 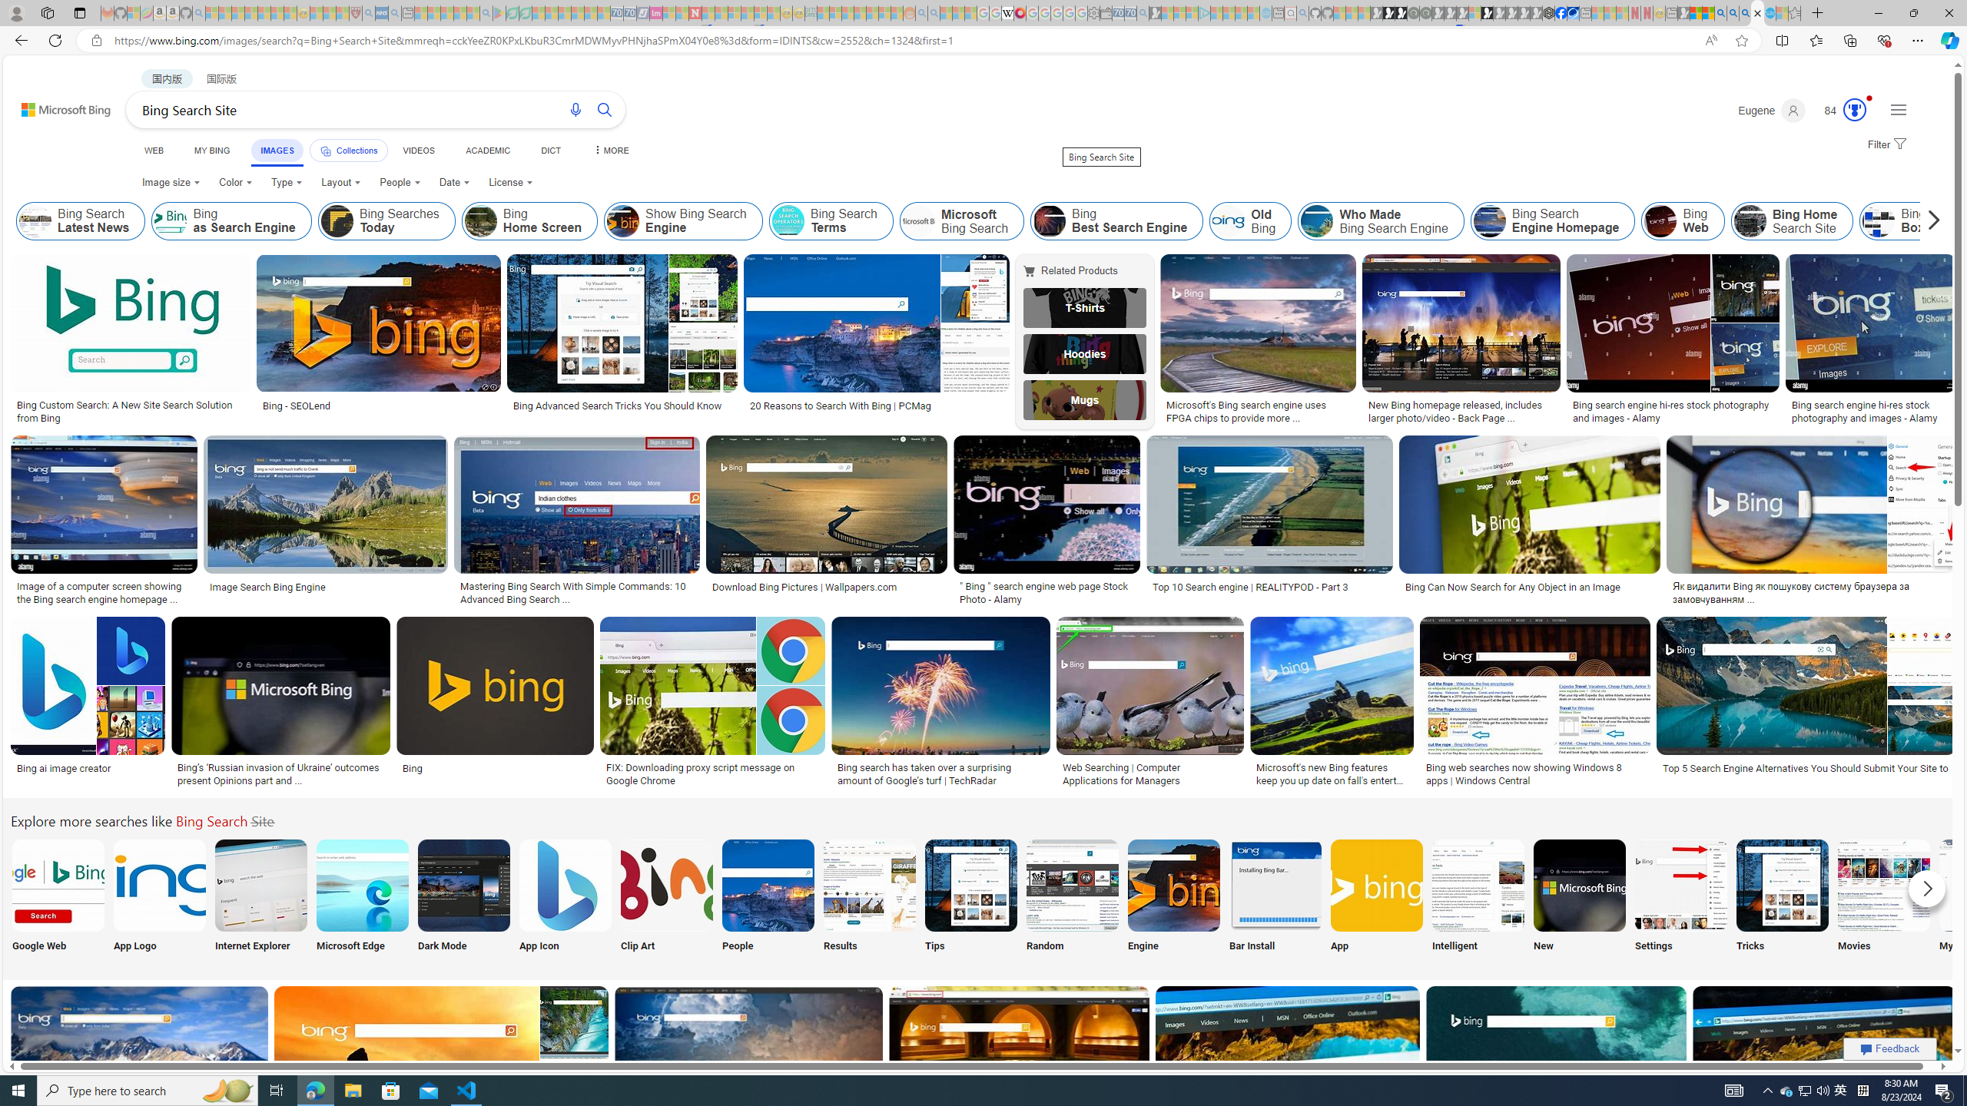 I want to click on Movies, so click(x=1883, y=899).